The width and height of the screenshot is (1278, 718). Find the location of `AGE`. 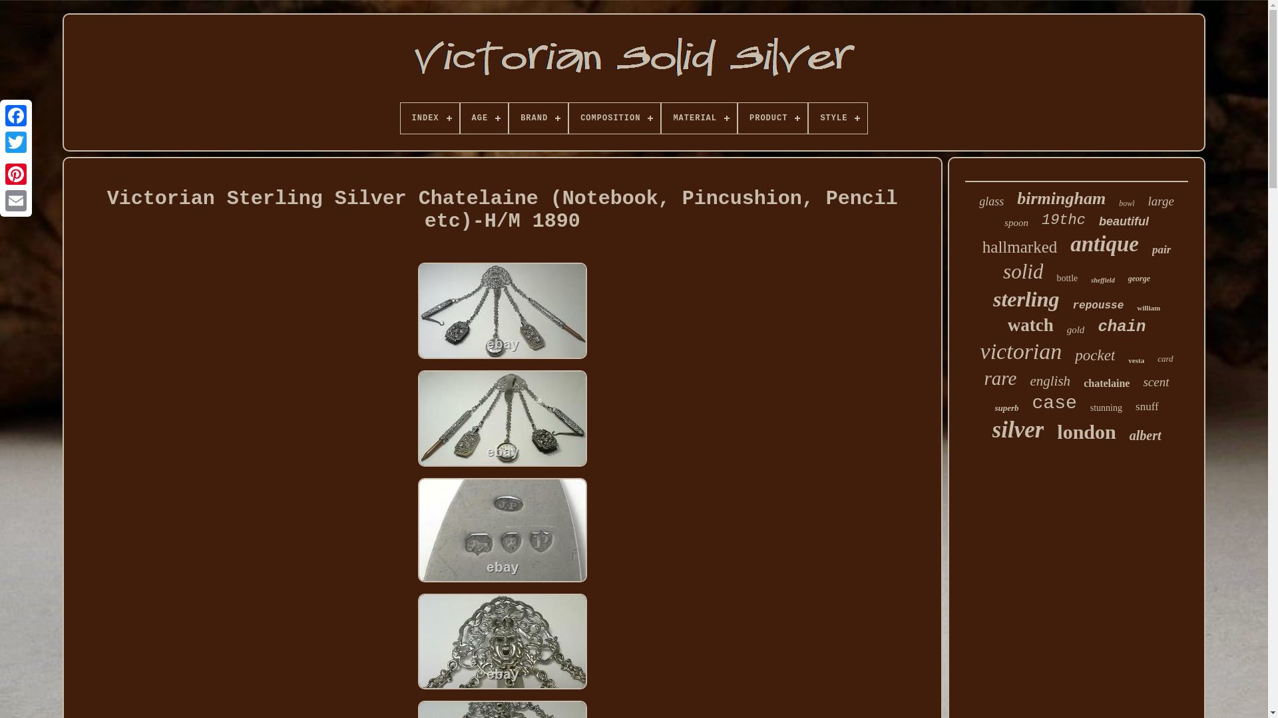

AGE is located at coordinates (485, 118).